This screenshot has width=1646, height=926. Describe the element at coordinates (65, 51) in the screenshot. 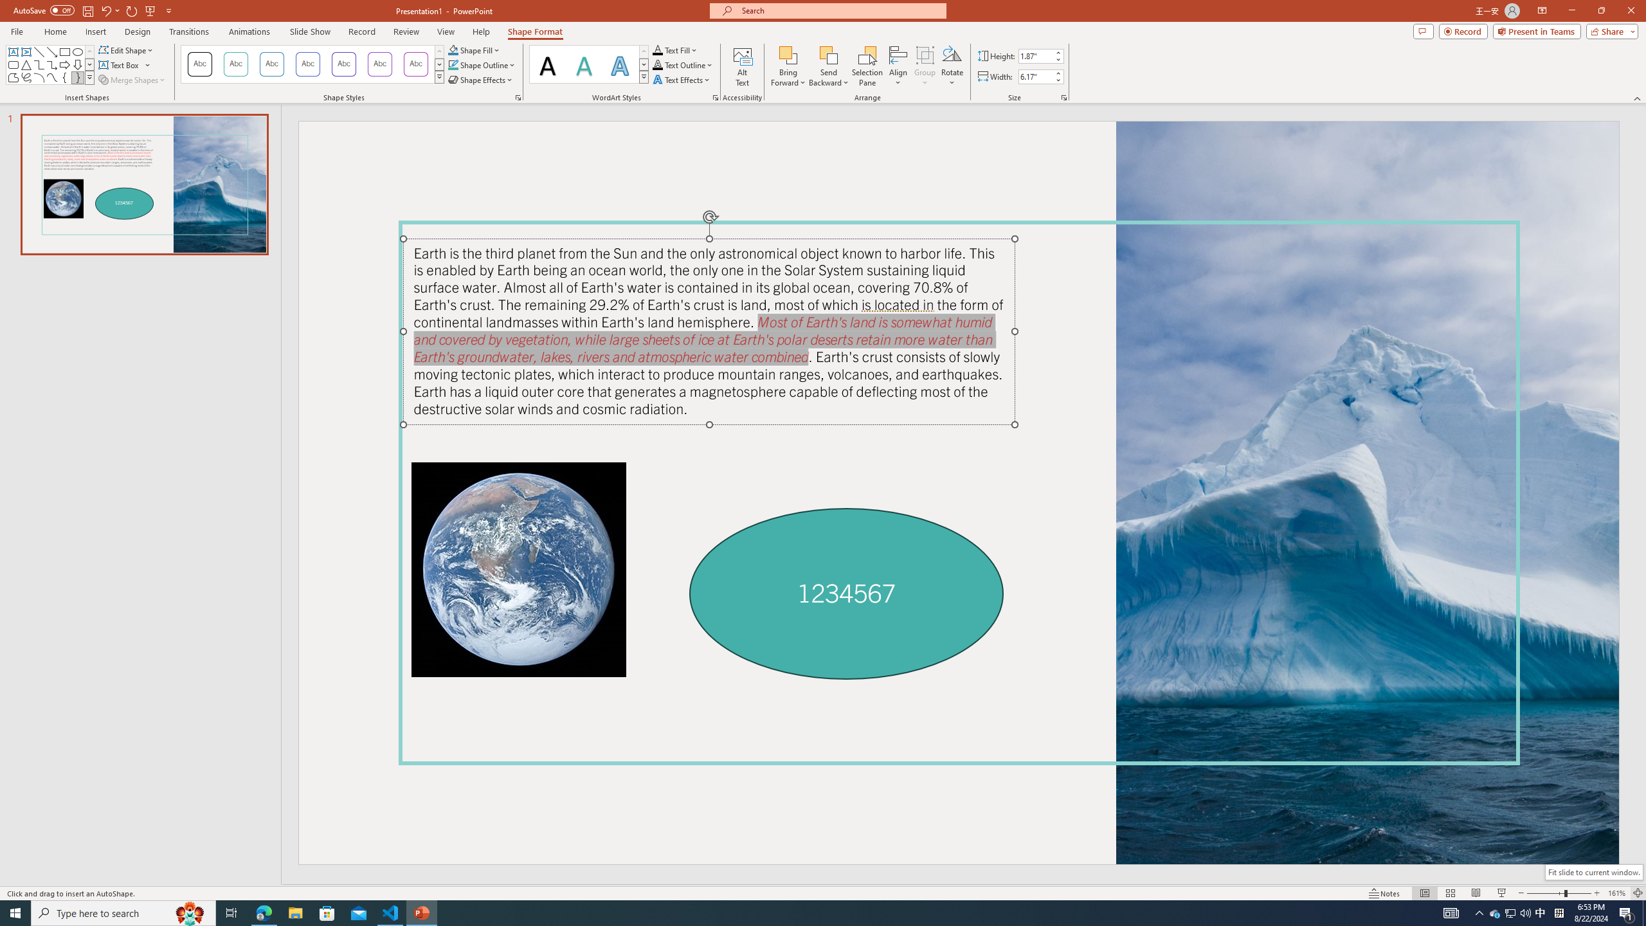

I see `Rectangle` at that location.